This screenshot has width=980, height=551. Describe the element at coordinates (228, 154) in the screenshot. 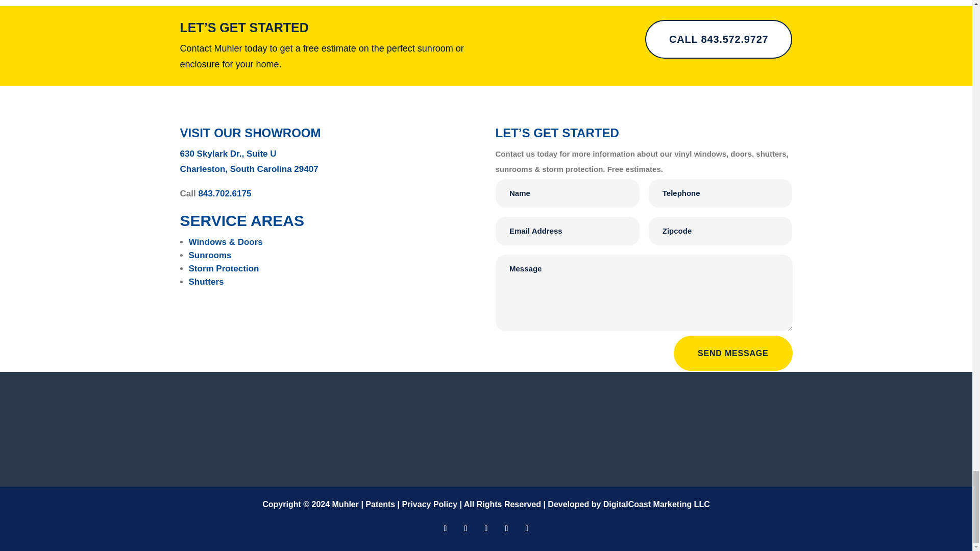

I see `630 Skylark Dr., Suite U` at that location.